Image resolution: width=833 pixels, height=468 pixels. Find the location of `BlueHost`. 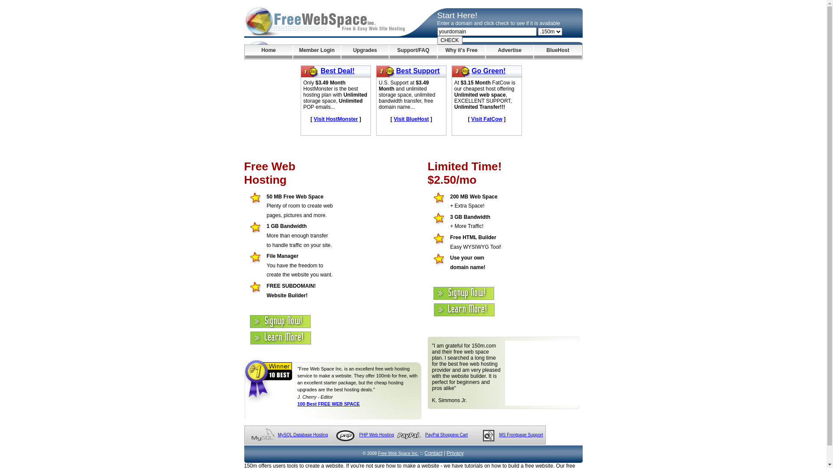

BlueHost is located at coordinates (558, 52).